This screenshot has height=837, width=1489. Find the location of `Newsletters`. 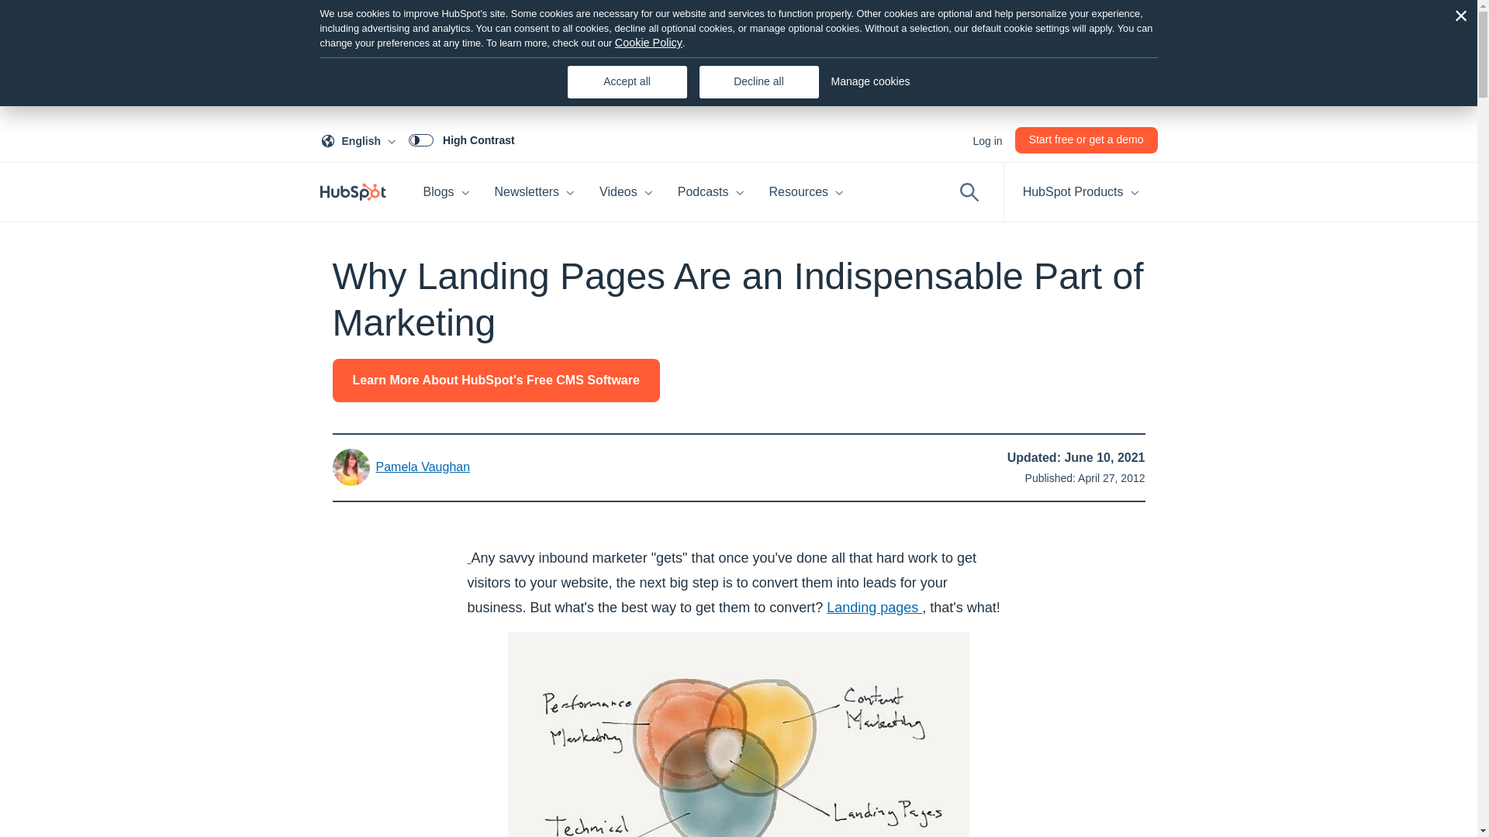

Newsletters is located at coordinates (535, 192).